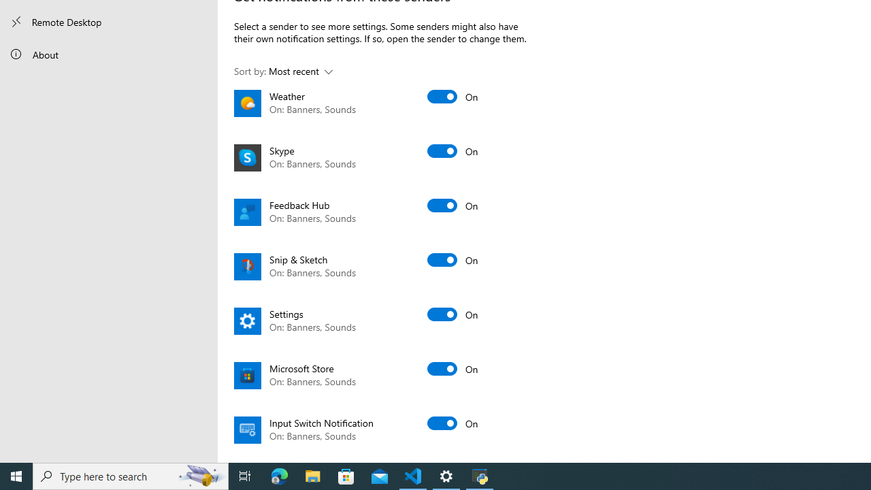  Describe the element at coordinates (131, 476) in the screenshot. I see `Type here to search` at that location.